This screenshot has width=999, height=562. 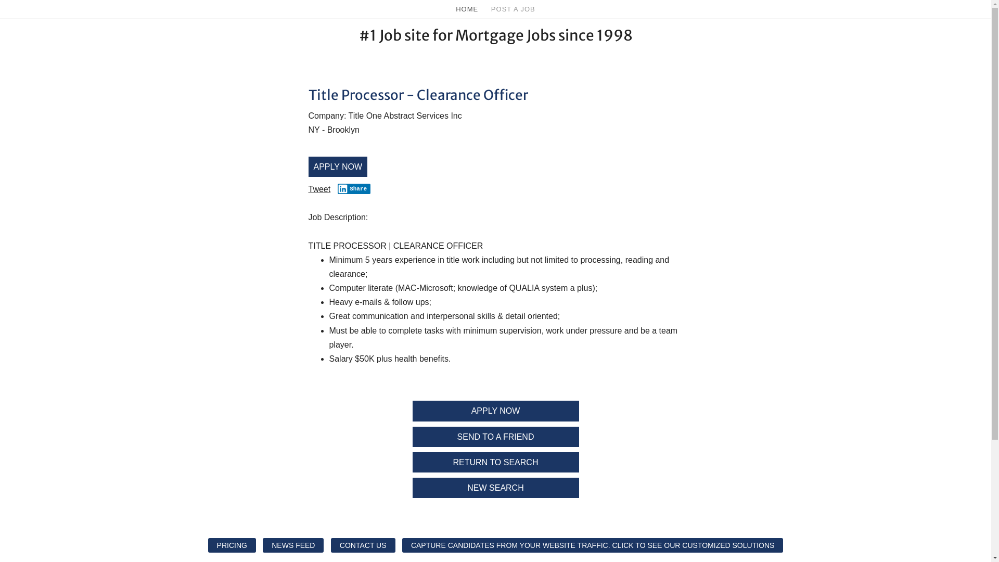 I want to click on Tweet, so click(x=319, y=189).